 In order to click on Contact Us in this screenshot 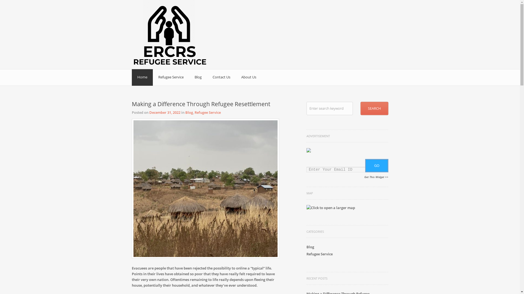, I will do `click(221, 77)`.